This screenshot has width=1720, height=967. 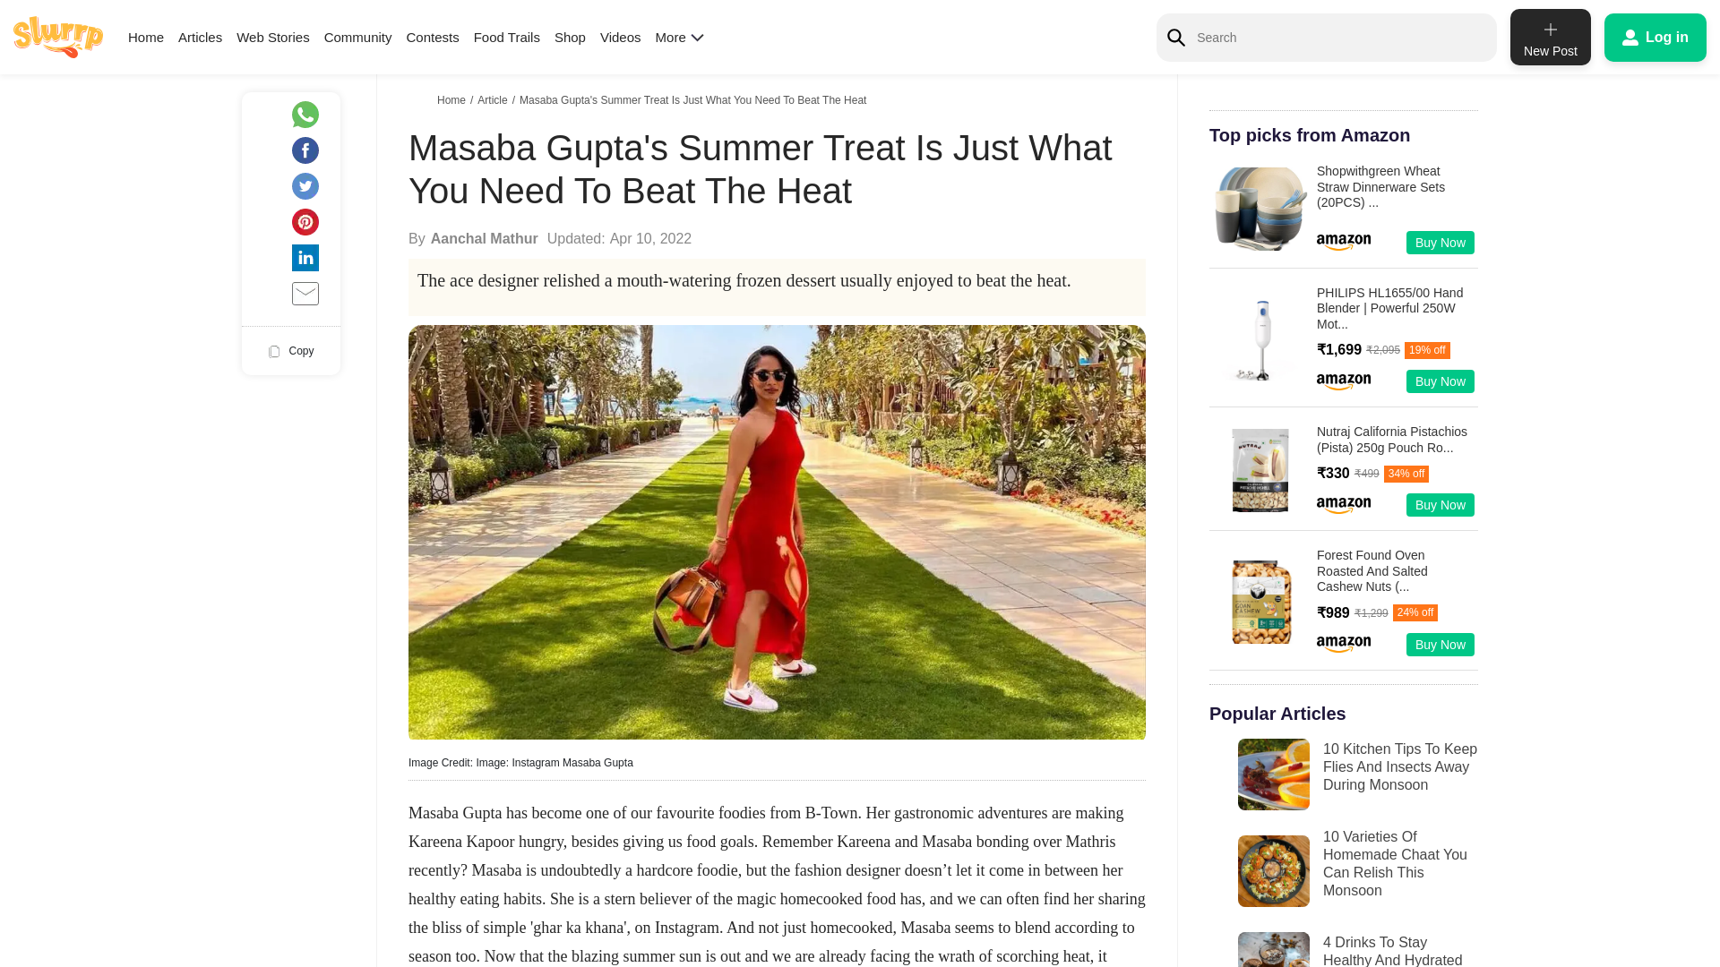 I want to click on Community, so click(x=358, y=37).